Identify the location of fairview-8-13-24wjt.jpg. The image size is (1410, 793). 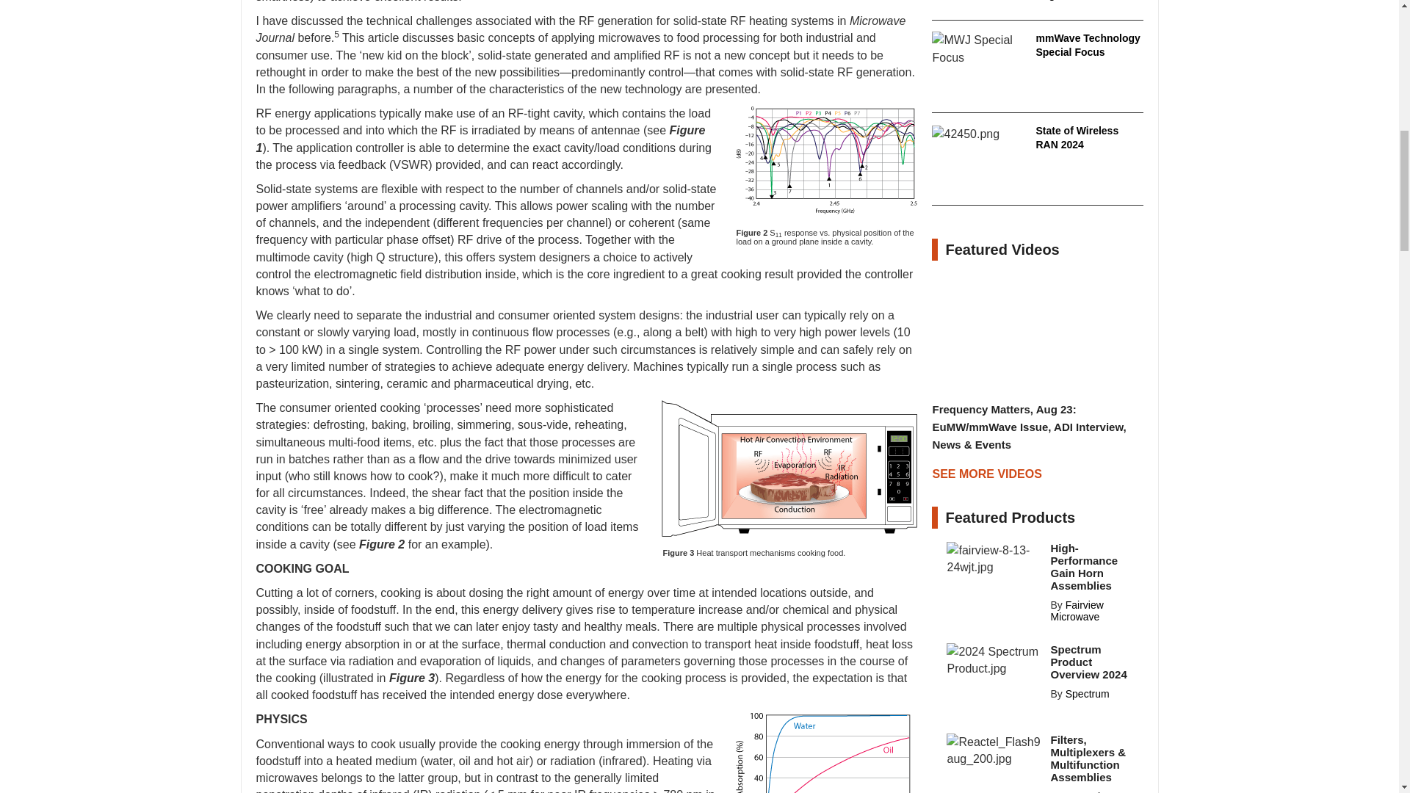
(994, 558).